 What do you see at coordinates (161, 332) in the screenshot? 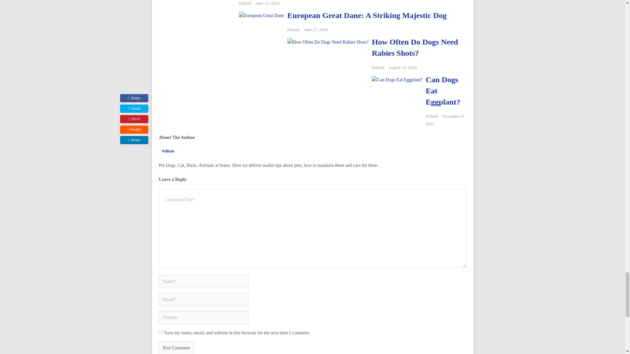
I see `yes` at bounding box center [161, 332].